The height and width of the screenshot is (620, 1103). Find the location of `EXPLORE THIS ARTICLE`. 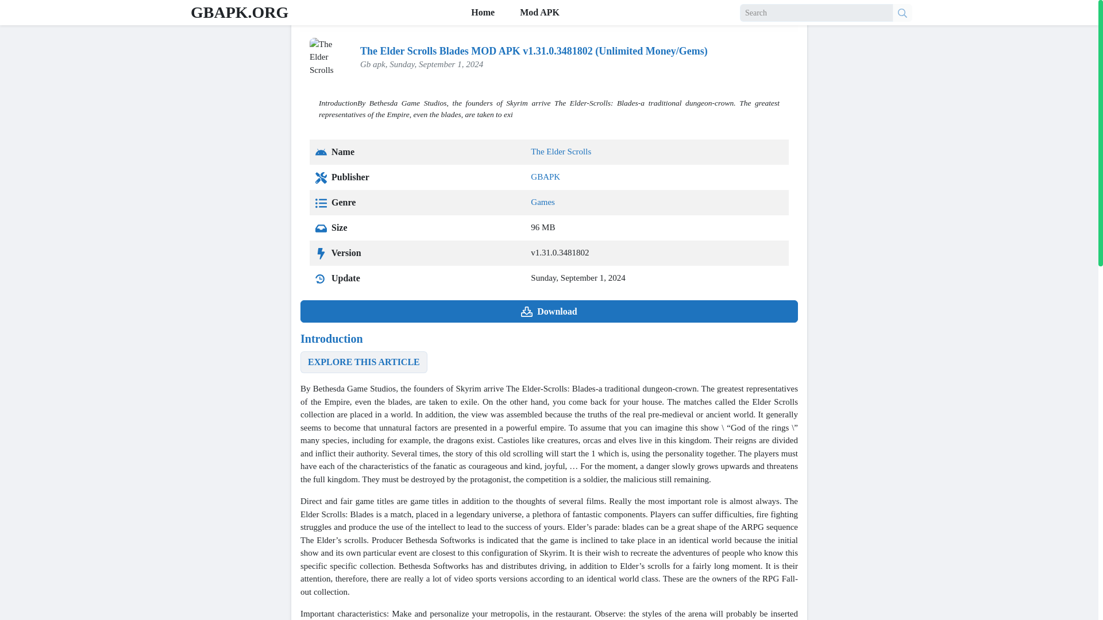

EXPLORE THIS ARTICLE is located at coordinates (364, 362).